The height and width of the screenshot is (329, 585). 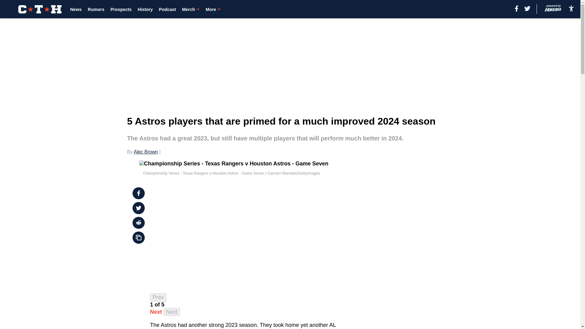 I want to click on Prospects, so click(x=121, y=9).